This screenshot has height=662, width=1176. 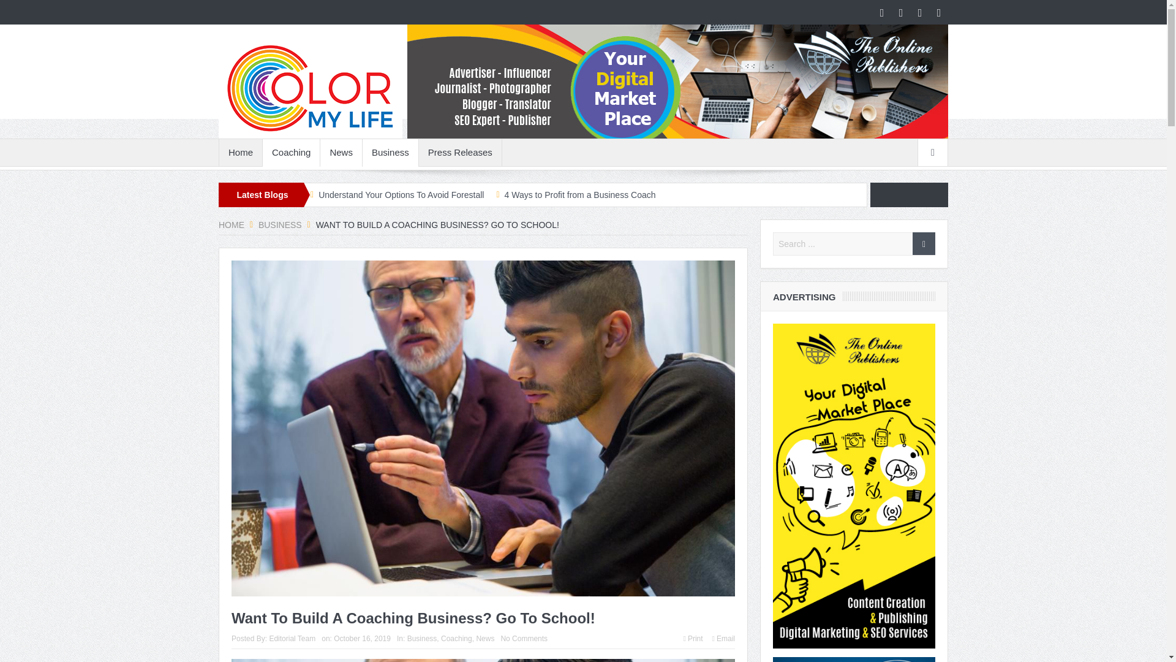 What do you see at coordinates (724, 638) in the screenshot?
I see `Email` at bounding box center [724, 638].